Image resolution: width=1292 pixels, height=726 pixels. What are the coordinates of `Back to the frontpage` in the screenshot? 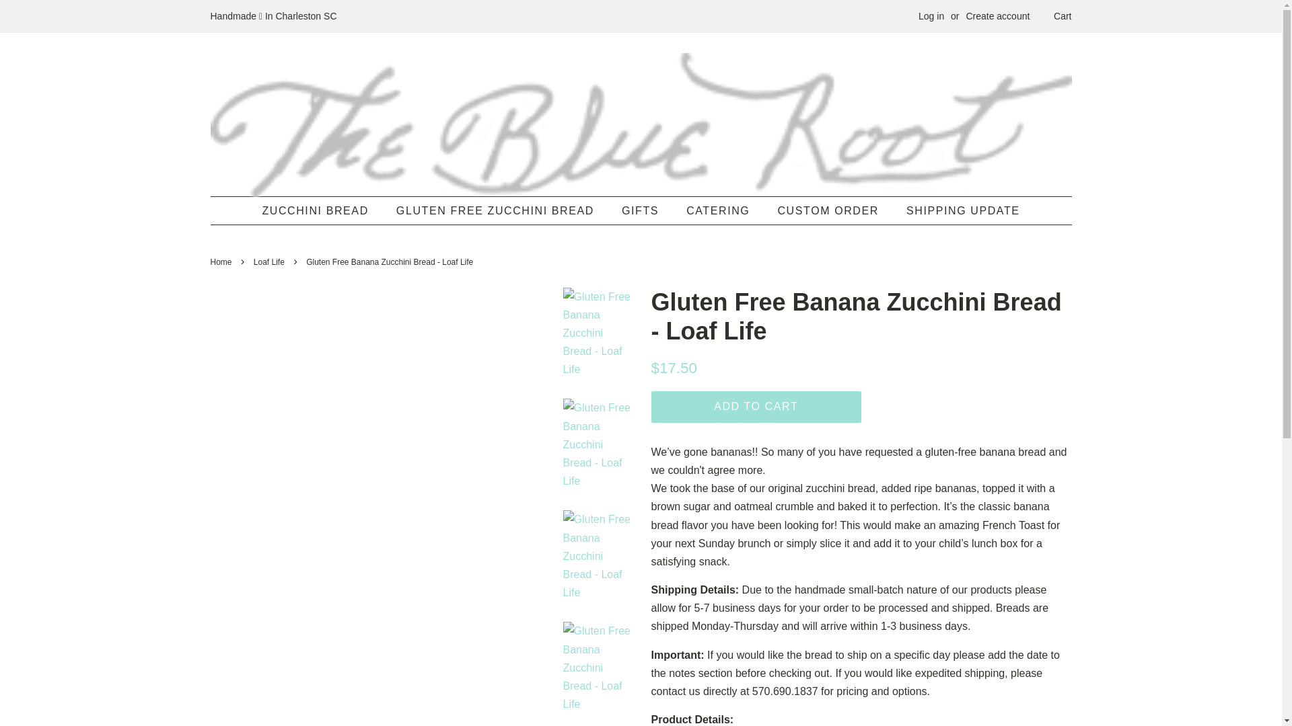 It's located at (222, 262).